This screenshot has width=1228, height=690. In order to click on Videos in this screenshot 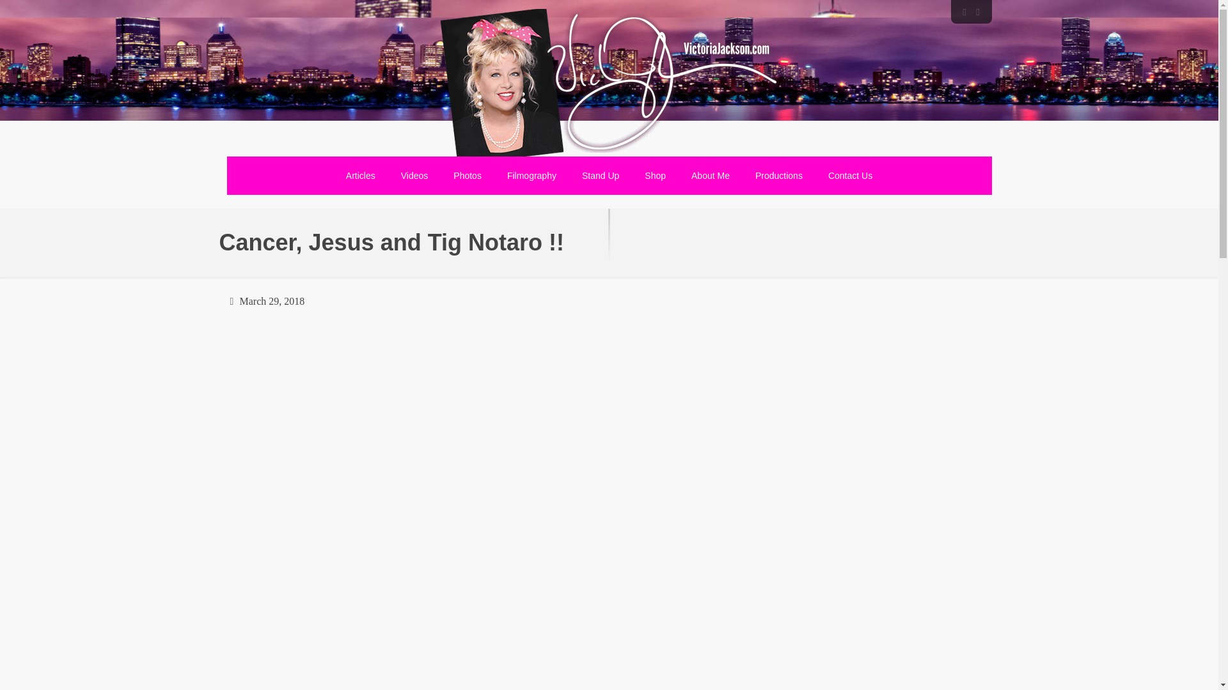, I will do `click(414, 175)`.